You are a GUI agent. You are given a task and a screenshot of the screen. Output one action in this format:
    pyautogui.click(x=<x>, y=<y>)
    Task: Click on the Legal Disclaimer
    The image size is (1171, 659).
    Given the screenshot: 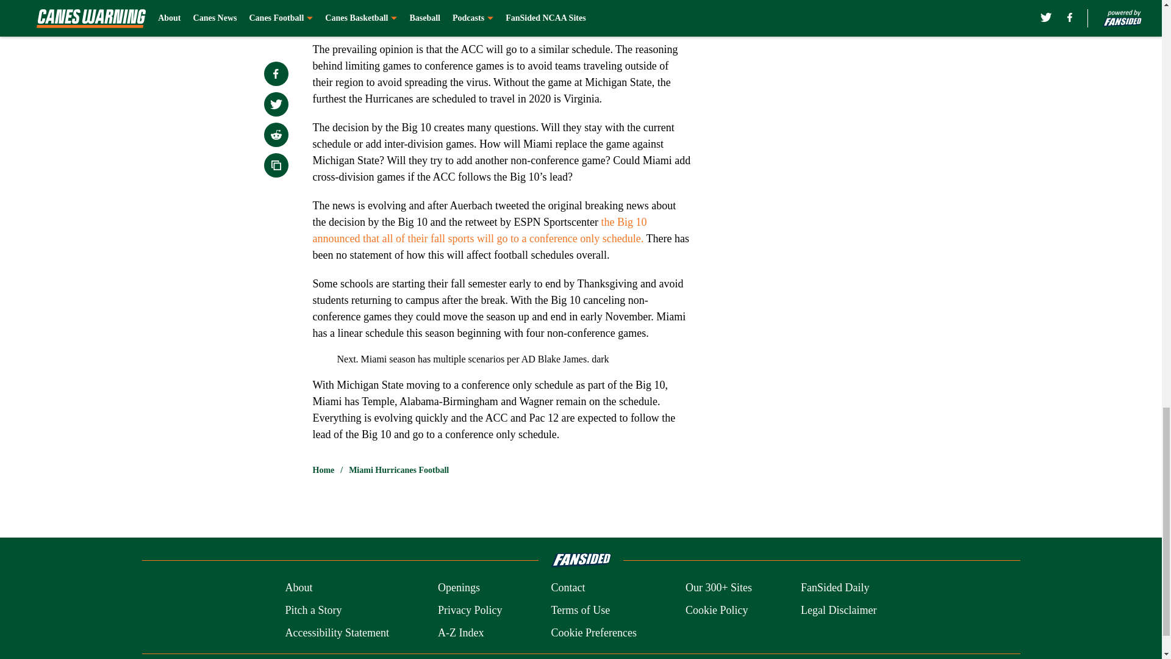 What is the action you would take?
    pyautogui.click(x=838, y=610)
    